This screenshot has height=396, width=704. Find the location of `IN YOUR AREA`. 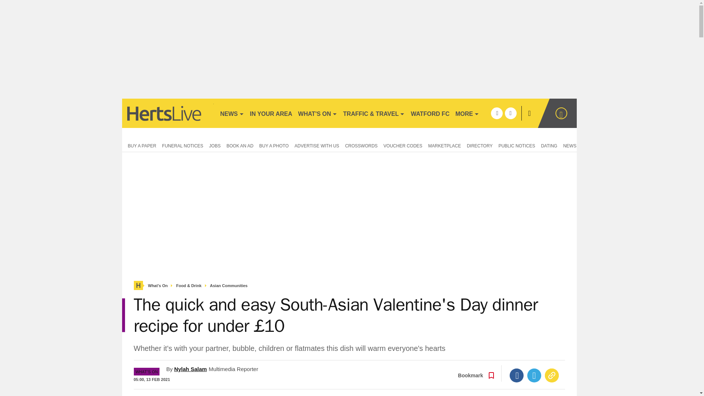

IN YOUR AREA is located at coordinates (271, 113).